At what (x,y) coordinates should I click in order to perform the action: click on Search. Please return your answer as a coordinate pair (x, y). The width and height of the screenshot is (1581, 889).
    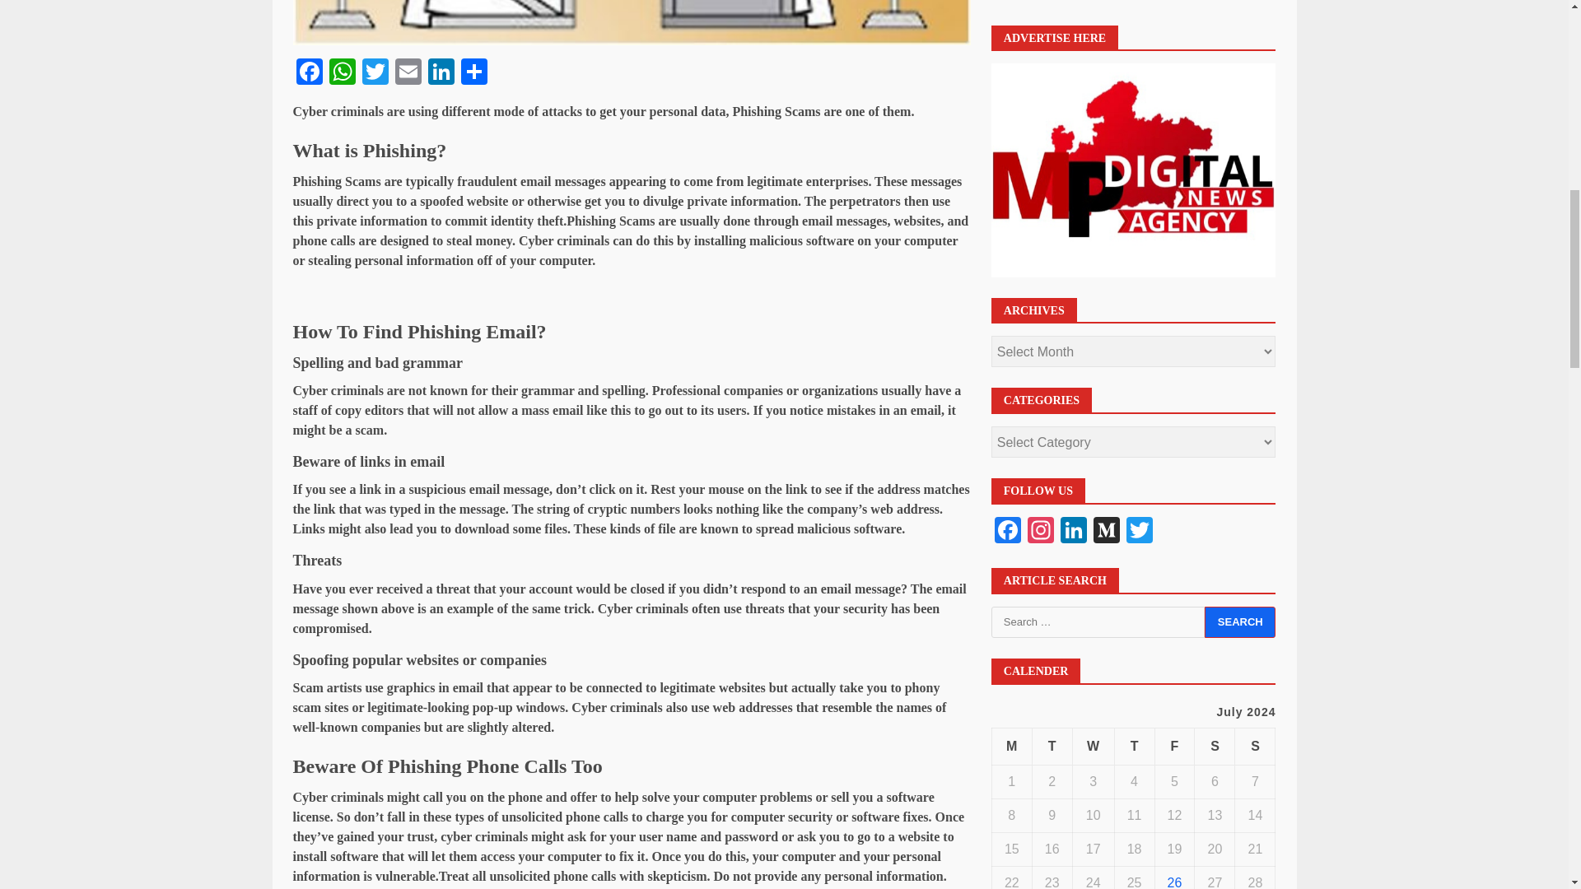
    Looking at the image, I should click on (1240, 9).